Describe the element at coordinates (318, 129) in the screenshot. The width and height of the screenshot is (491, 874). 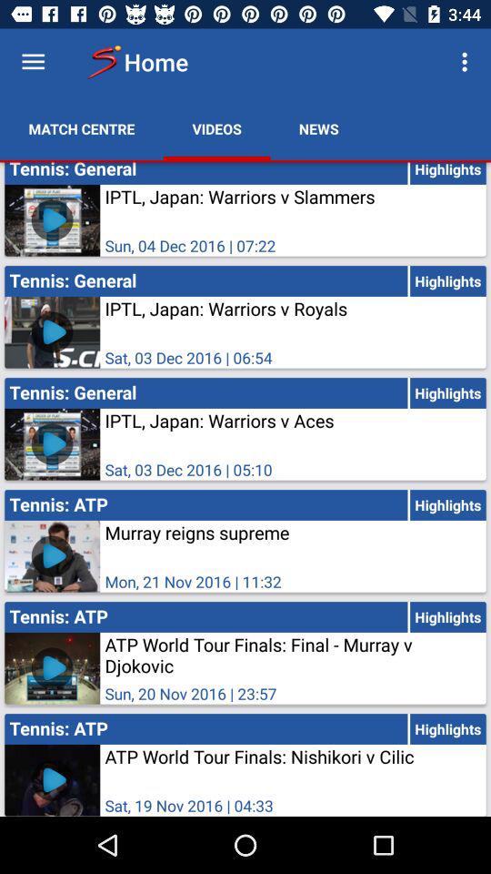
I see `click news icon` at that location.